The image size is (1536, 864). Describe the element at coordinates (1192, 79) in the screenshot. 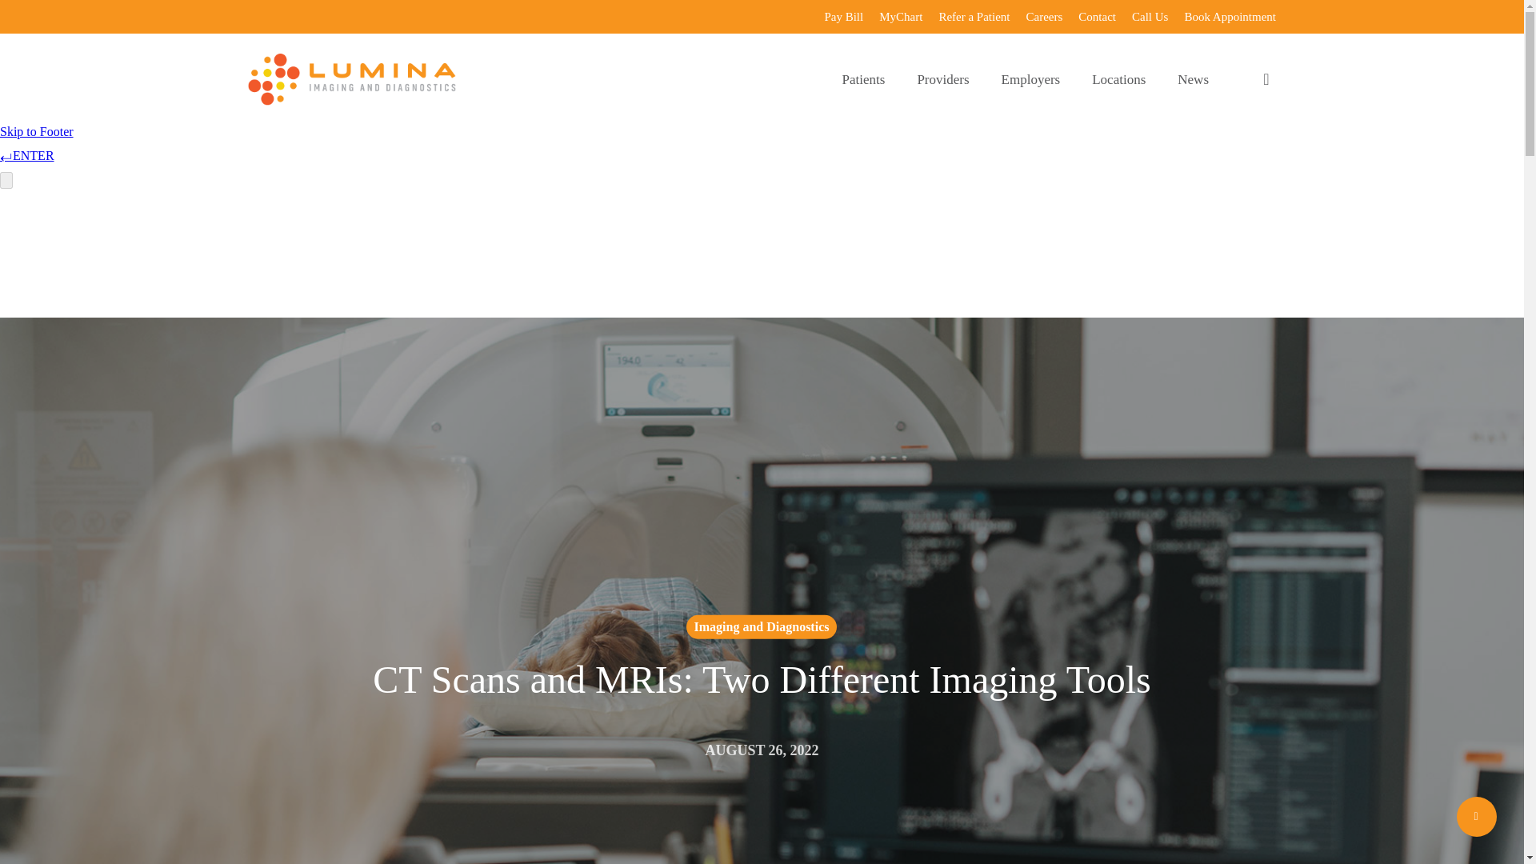

I see `News` at that location.